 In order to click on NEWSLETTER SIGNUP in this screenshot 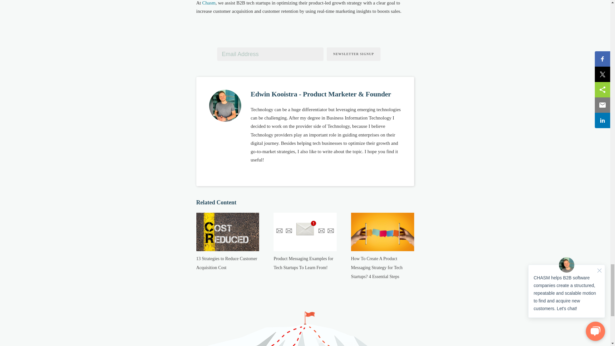, I will do `click(353, 54)`.